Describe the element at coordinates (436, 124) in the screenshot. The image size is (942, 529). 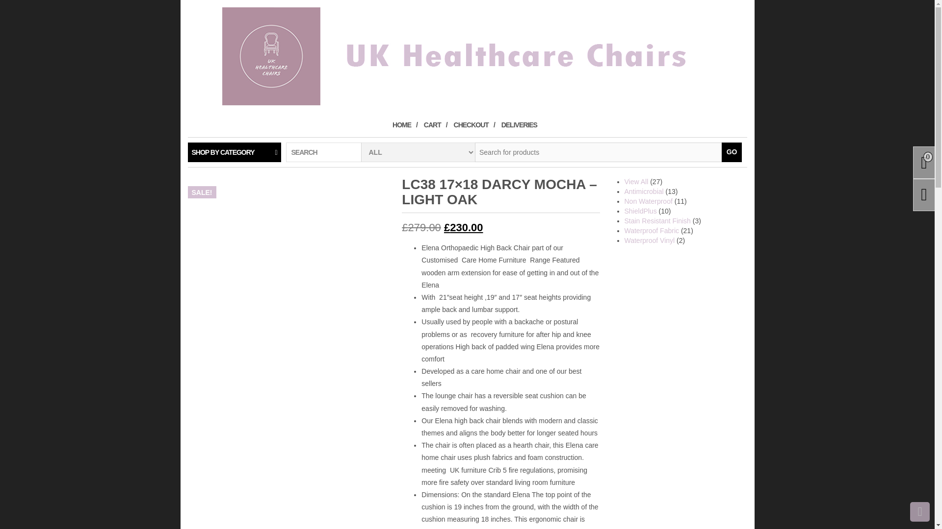
I see `Cart` at that location.